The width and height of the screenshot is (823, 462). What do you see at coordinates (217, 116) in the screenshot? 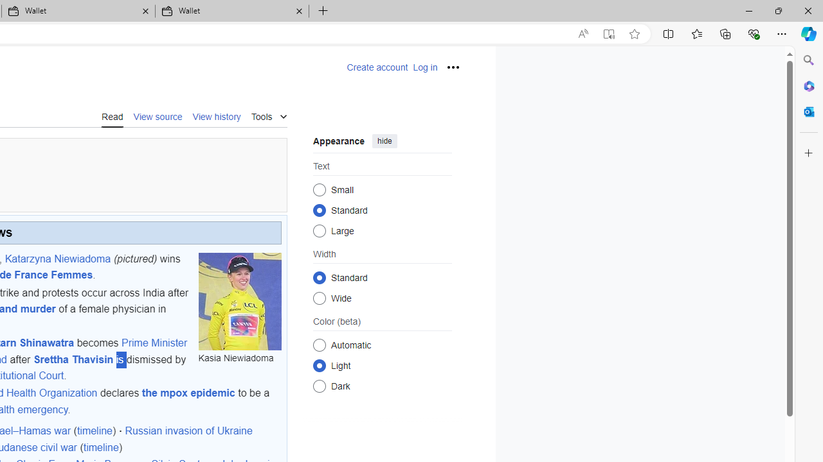
I see `View history` at bounding box center [217, 116].